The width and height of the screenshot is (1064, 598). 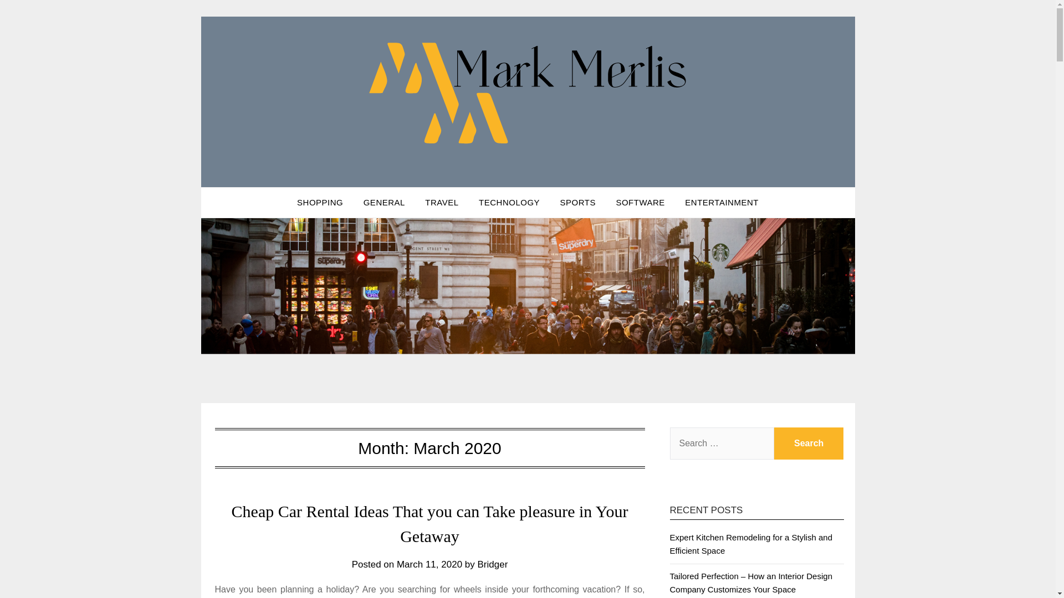 What do you see at coordinates (809, 444) in the screenshot?
I see `Search` at bounding box center [809, 444].